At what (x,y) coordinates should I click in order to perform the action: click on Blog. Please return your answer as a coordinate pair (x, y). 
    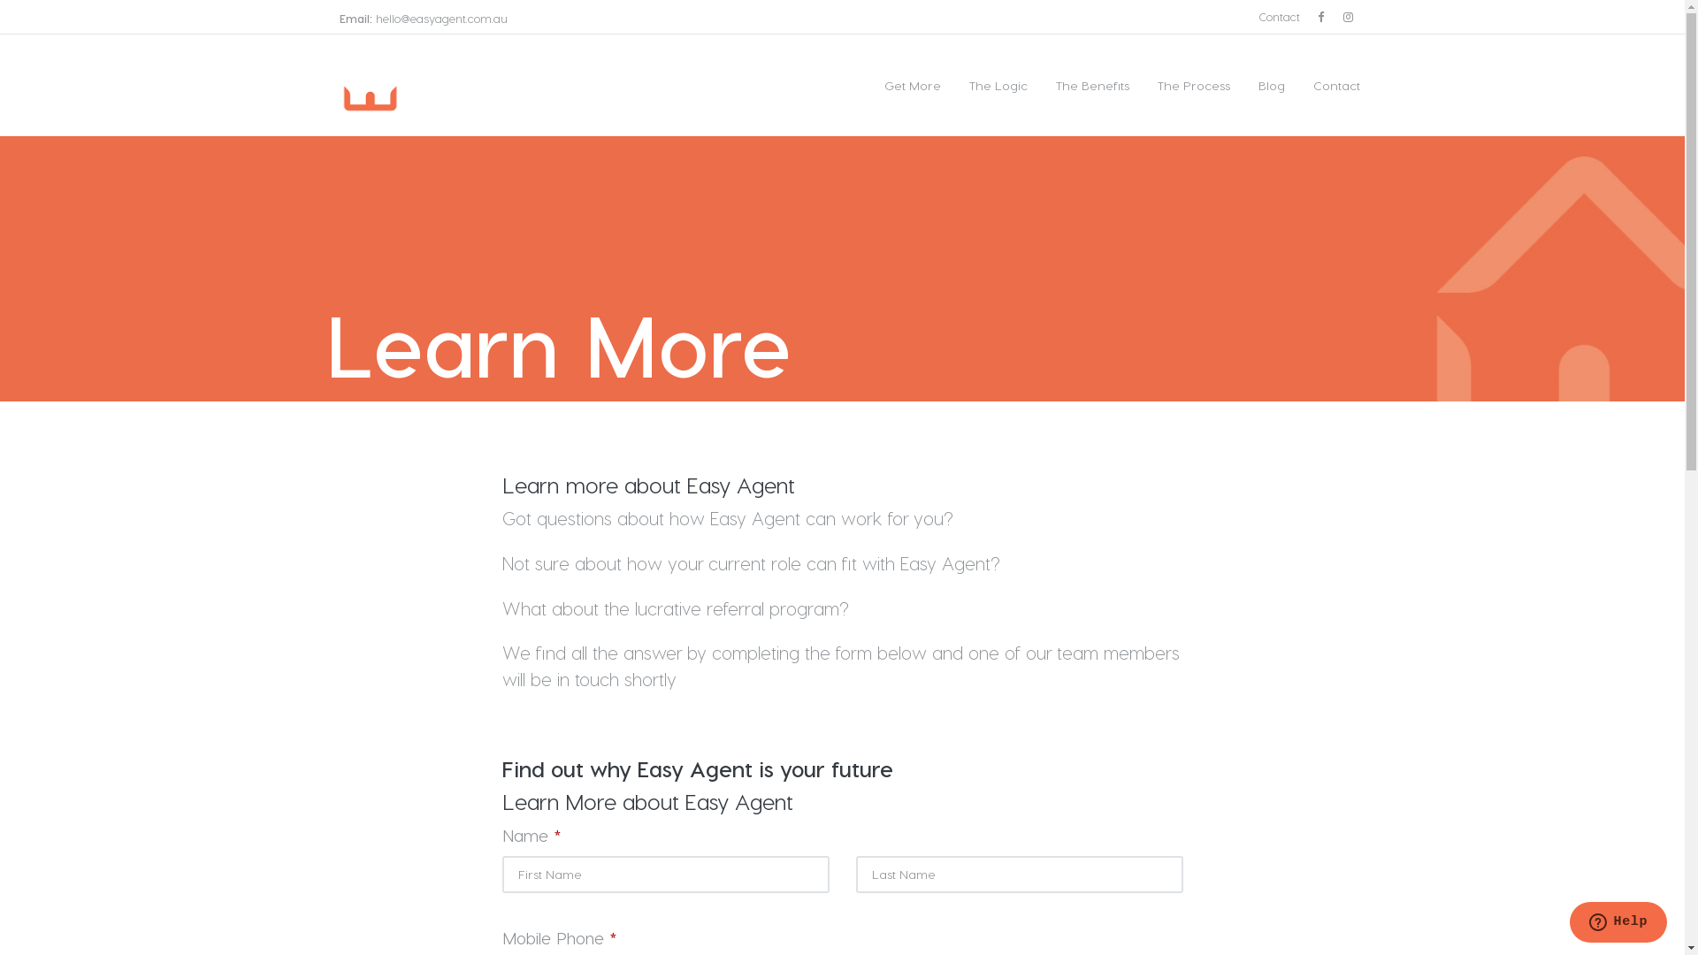
    Looking at the image, I should click on (1271, 86).